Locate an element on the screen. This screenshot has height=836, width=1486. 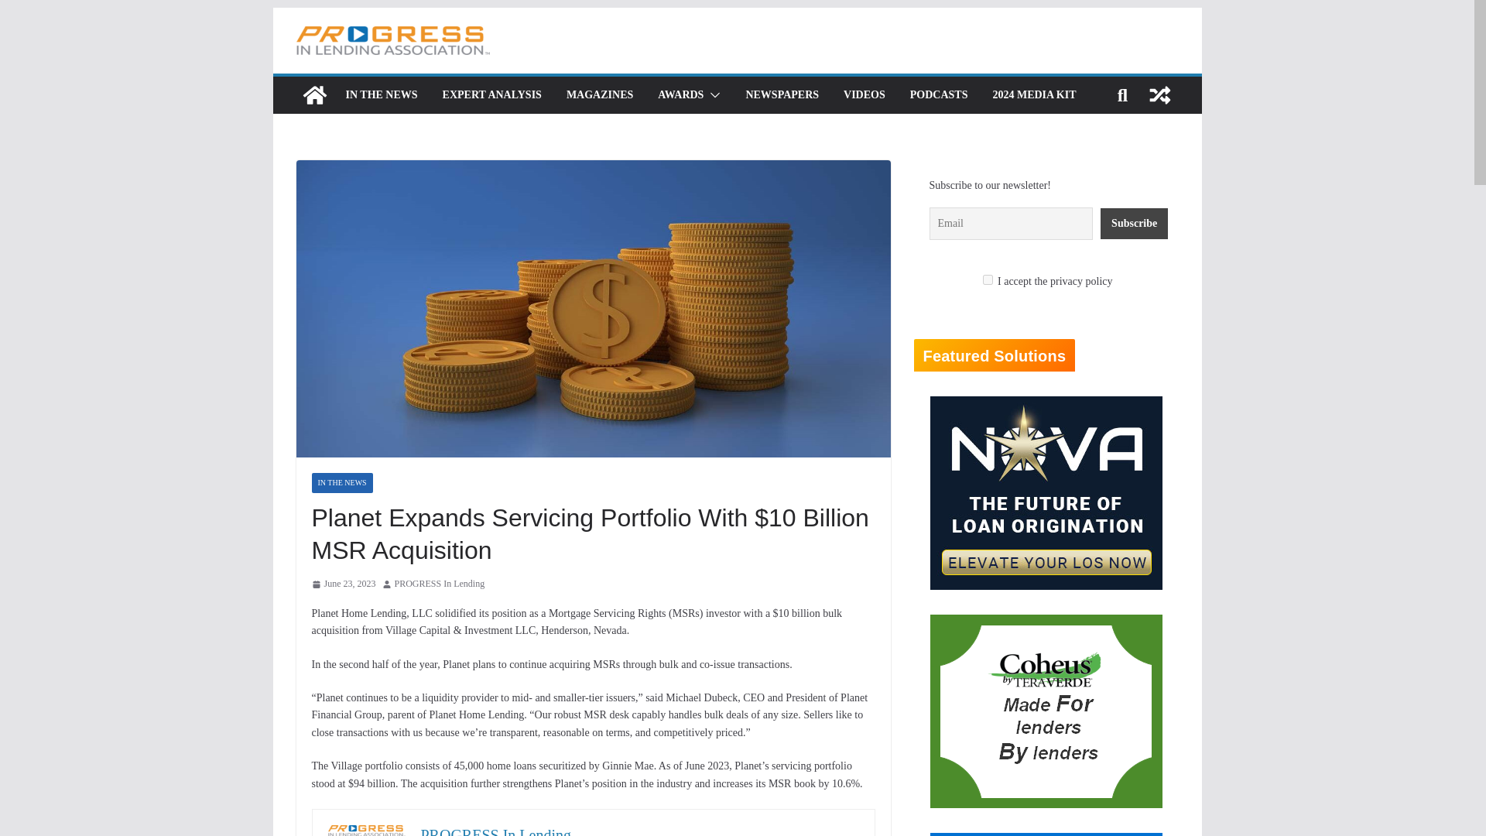
PROGRESS In Lending is located at coordinates (495, 831).